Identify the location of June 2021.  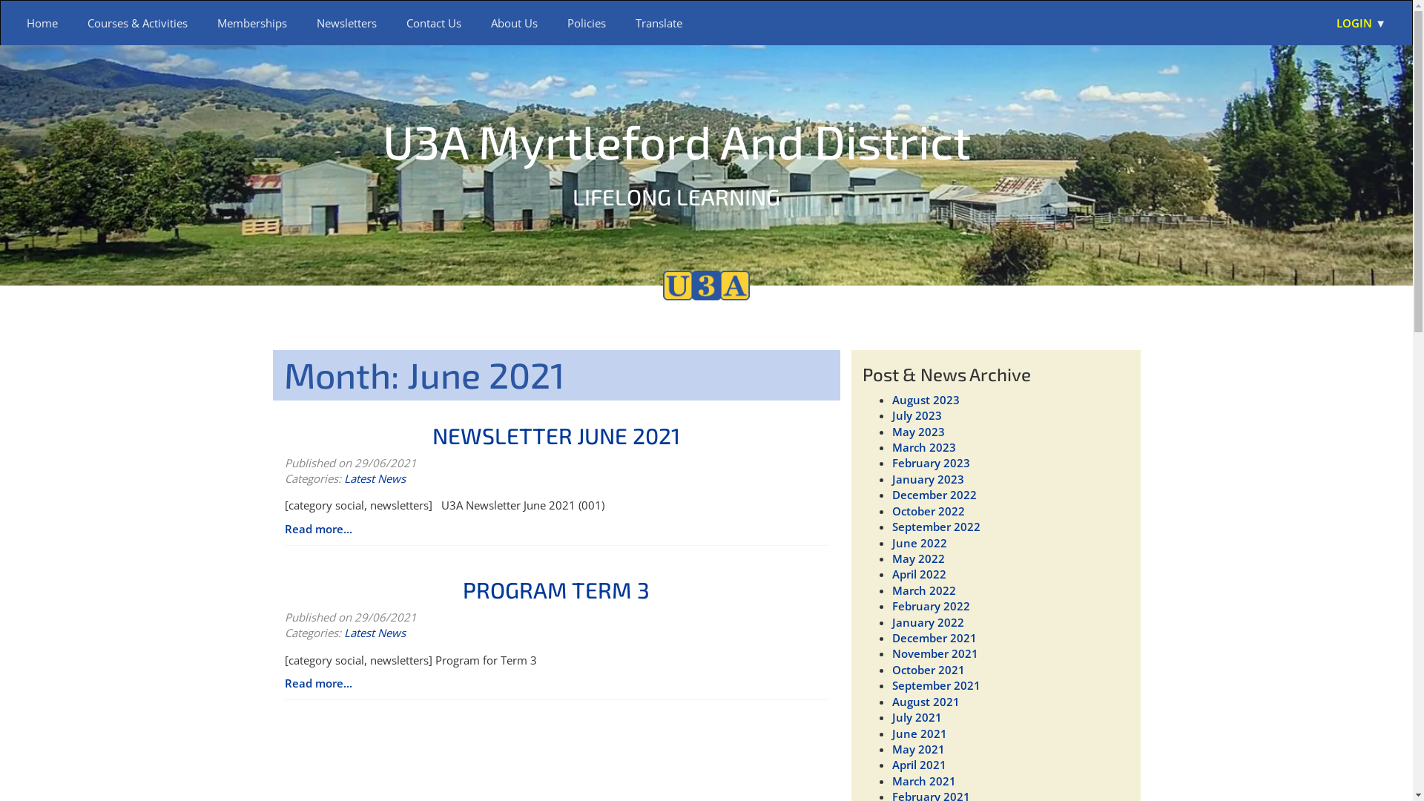
(919, 734).